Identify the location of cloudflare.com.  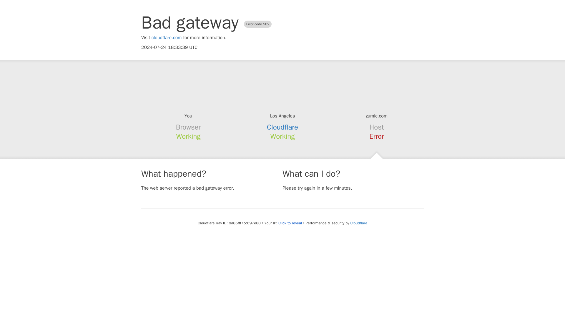
(167, 38).